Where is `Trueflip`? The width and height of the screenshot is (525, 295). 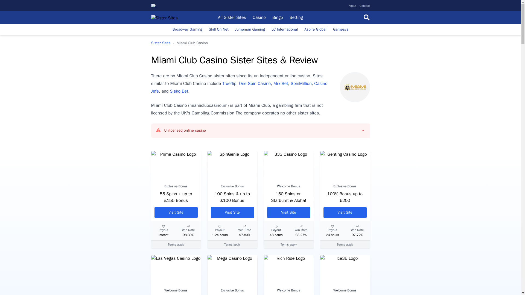
Trueflip is located at coordinates (229, 84).